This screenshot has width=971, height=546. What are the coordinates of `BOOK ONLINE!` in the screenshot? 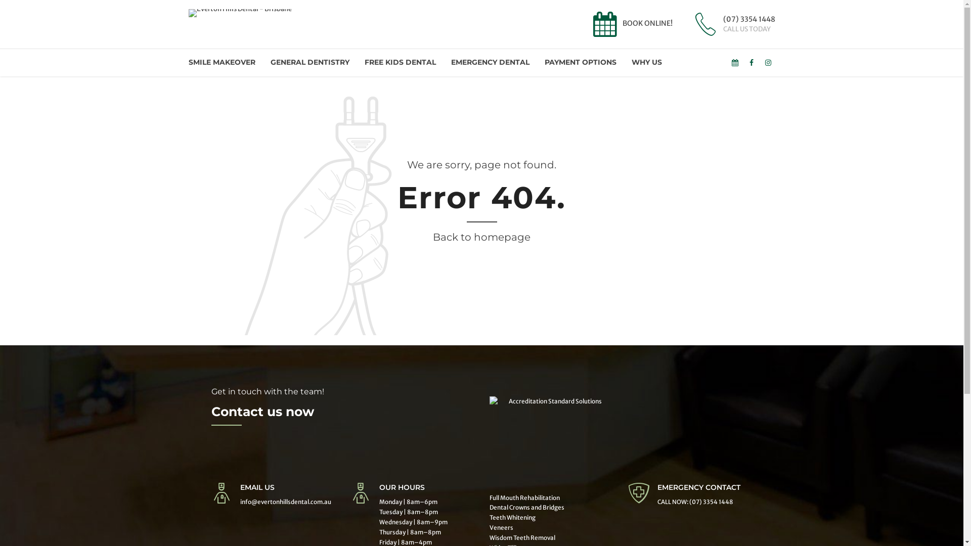 It's located at (631, 24).